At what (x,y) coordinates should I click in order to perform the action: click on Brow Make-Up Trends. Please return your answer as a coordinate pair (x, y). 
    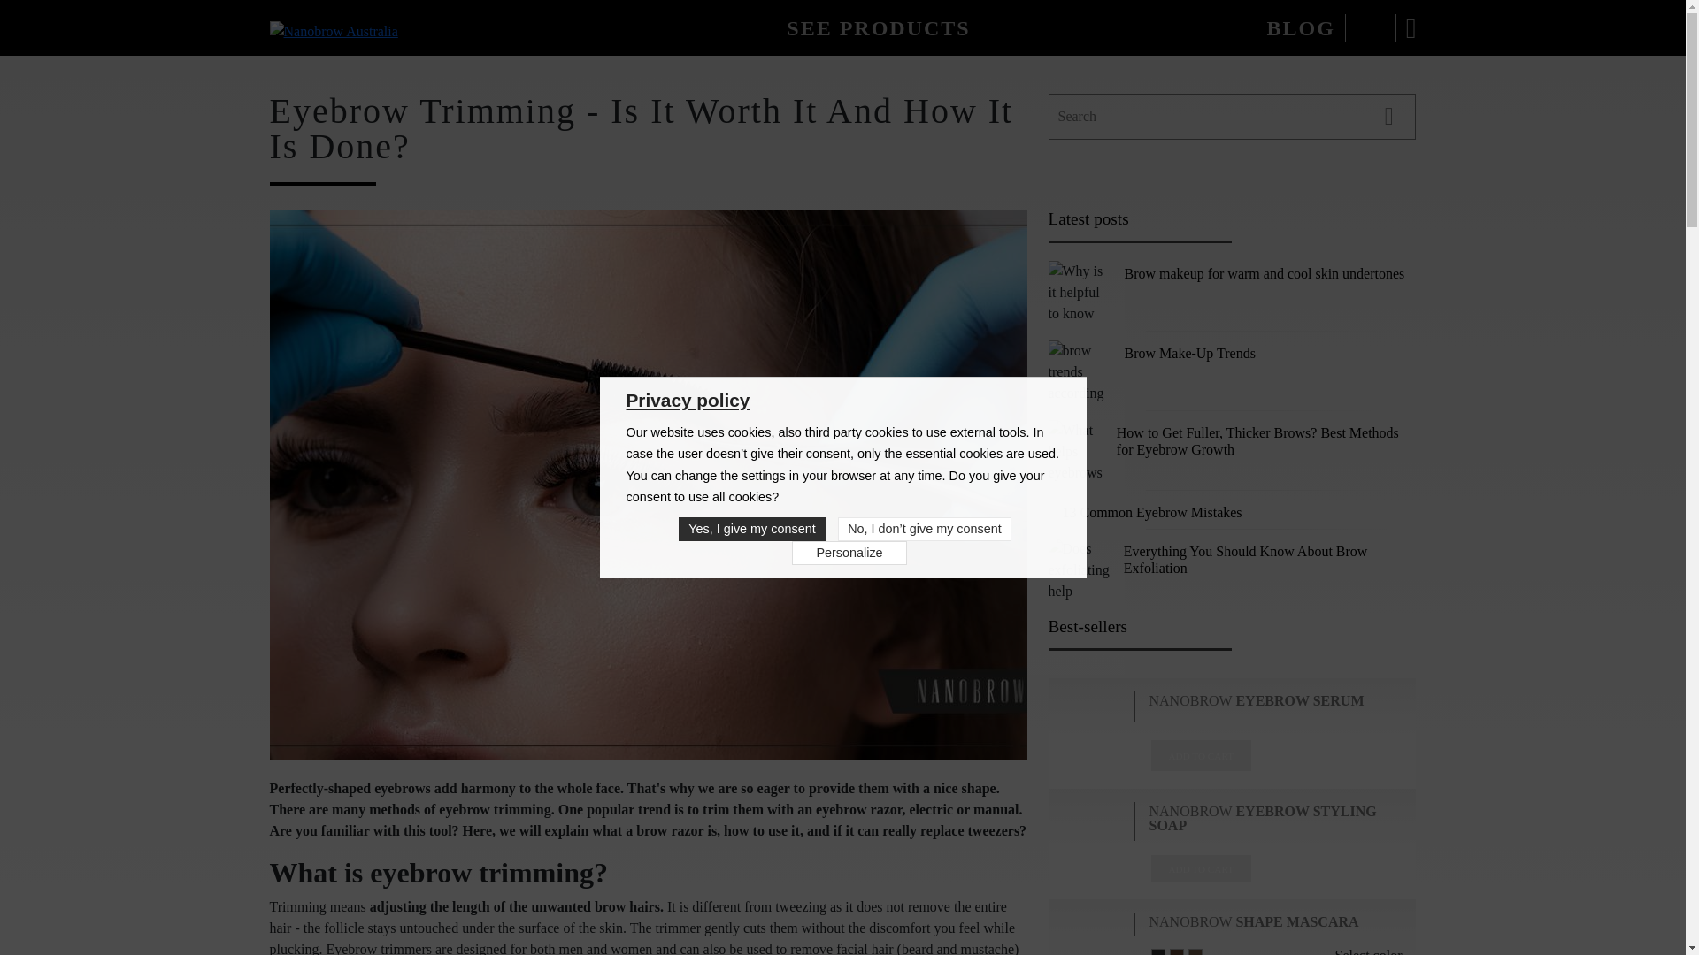
    Looking at the image, I should click on (1078, 371).